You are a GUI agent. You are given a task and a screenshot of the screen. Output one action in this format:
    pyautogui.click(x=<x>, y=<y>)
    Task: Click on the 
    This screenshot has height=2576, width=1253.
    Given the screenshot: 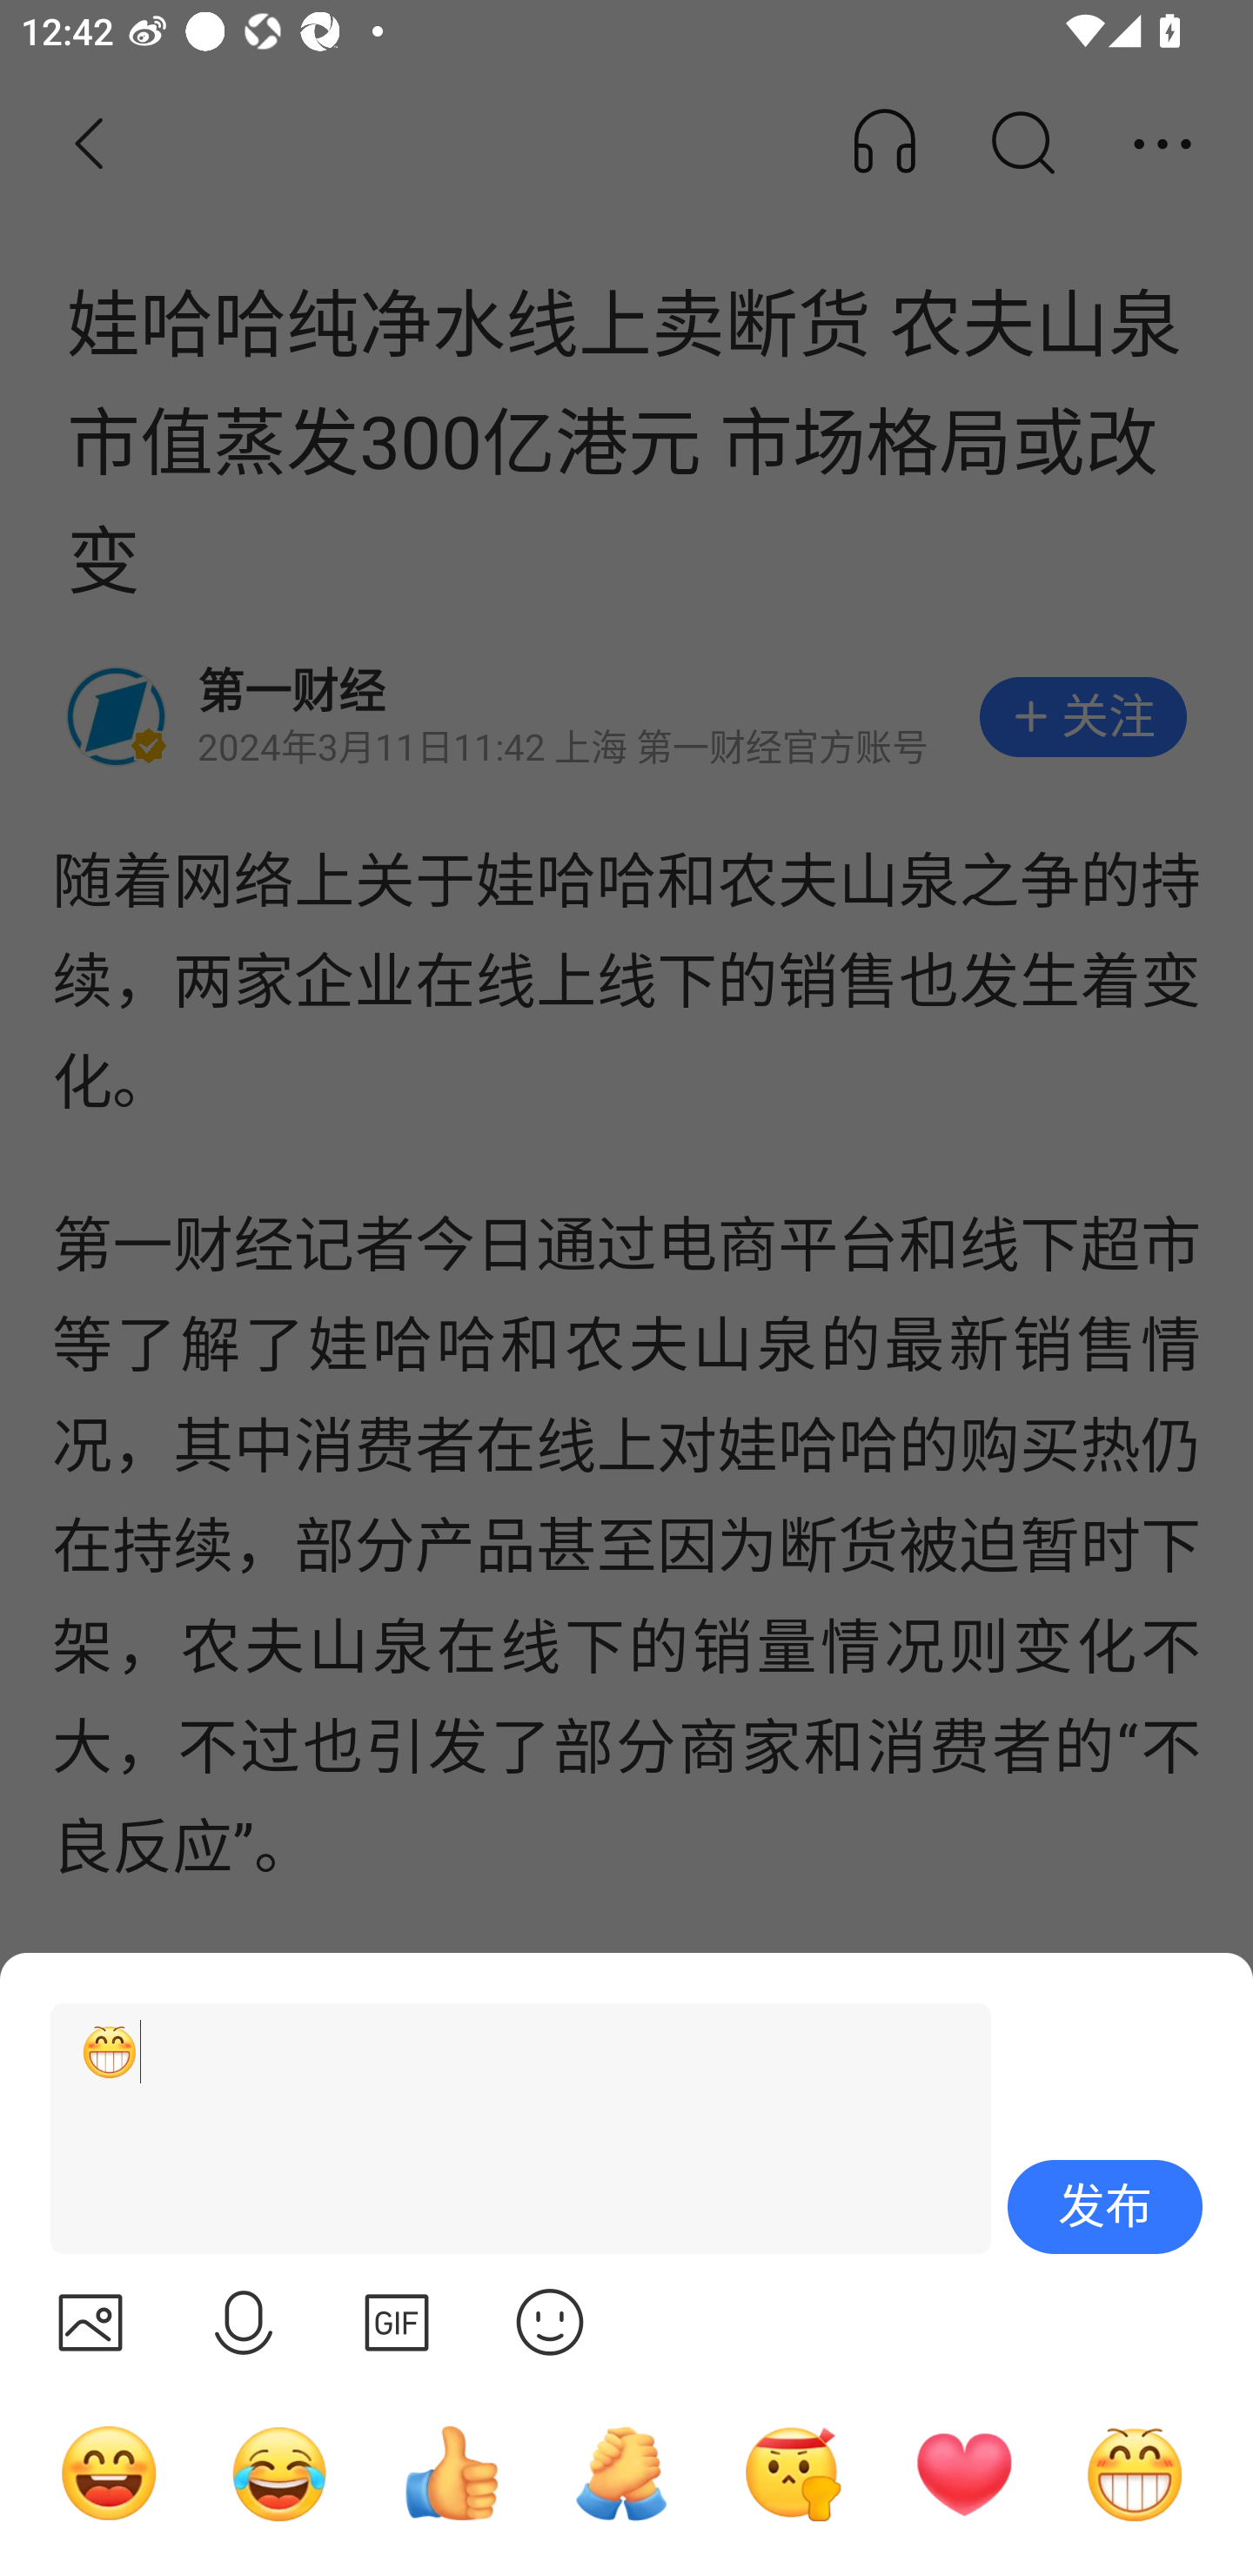 What is the action you would take?
    pyautogui.click(x=397, y=2322)
    